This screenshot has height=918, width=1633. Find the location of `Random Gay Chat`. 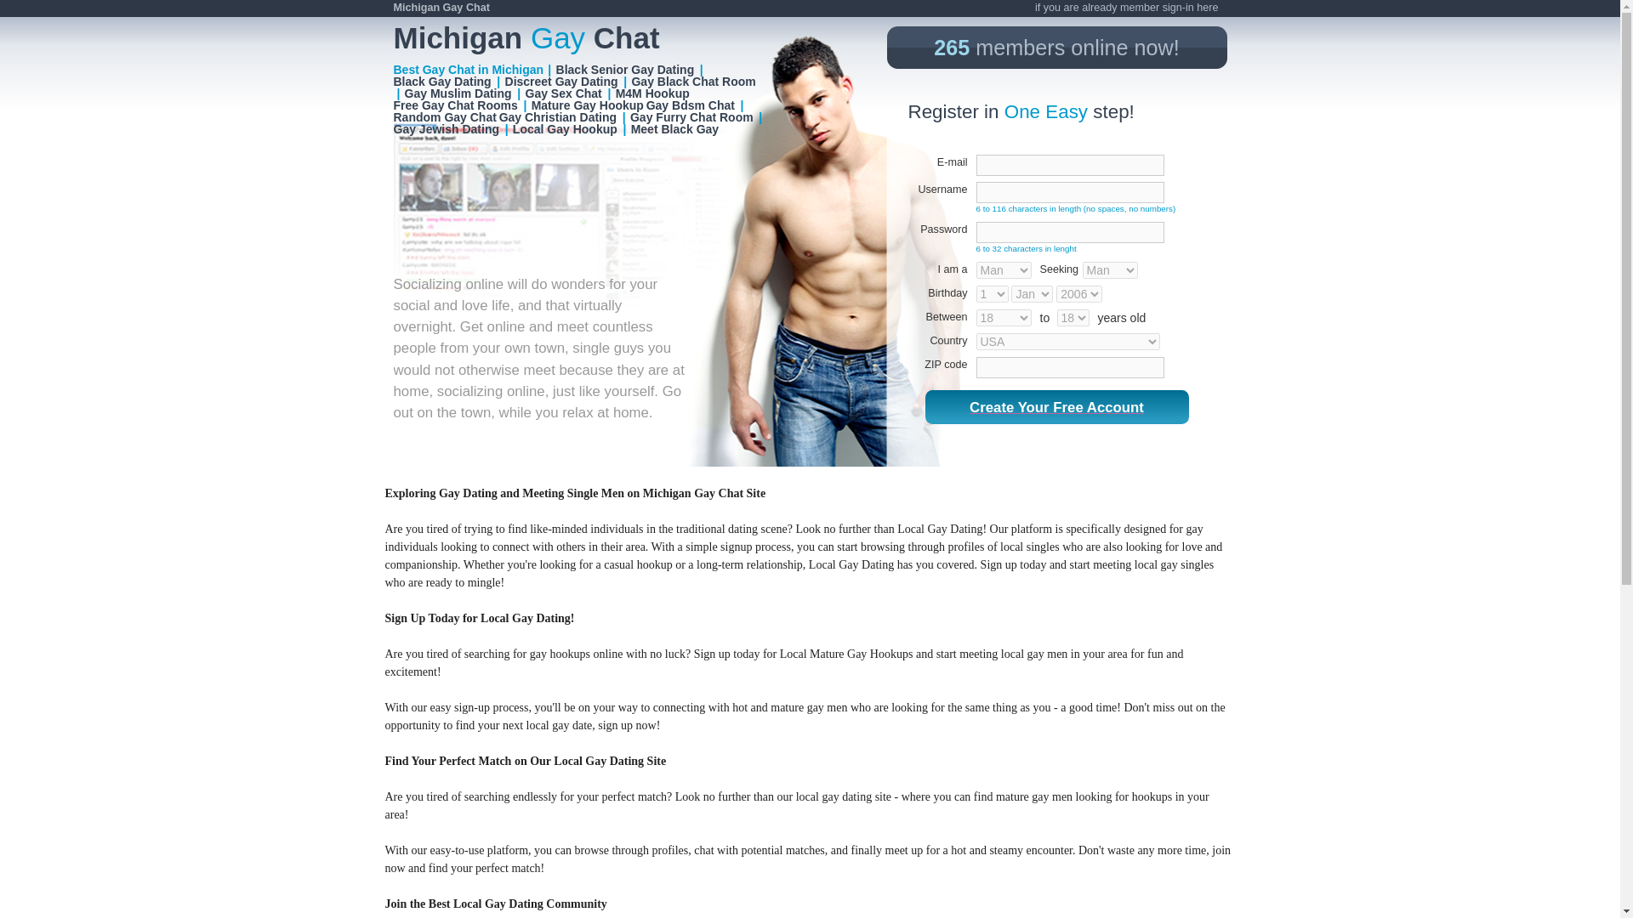

Random Gay Chat is located at coordinates (446, 116).